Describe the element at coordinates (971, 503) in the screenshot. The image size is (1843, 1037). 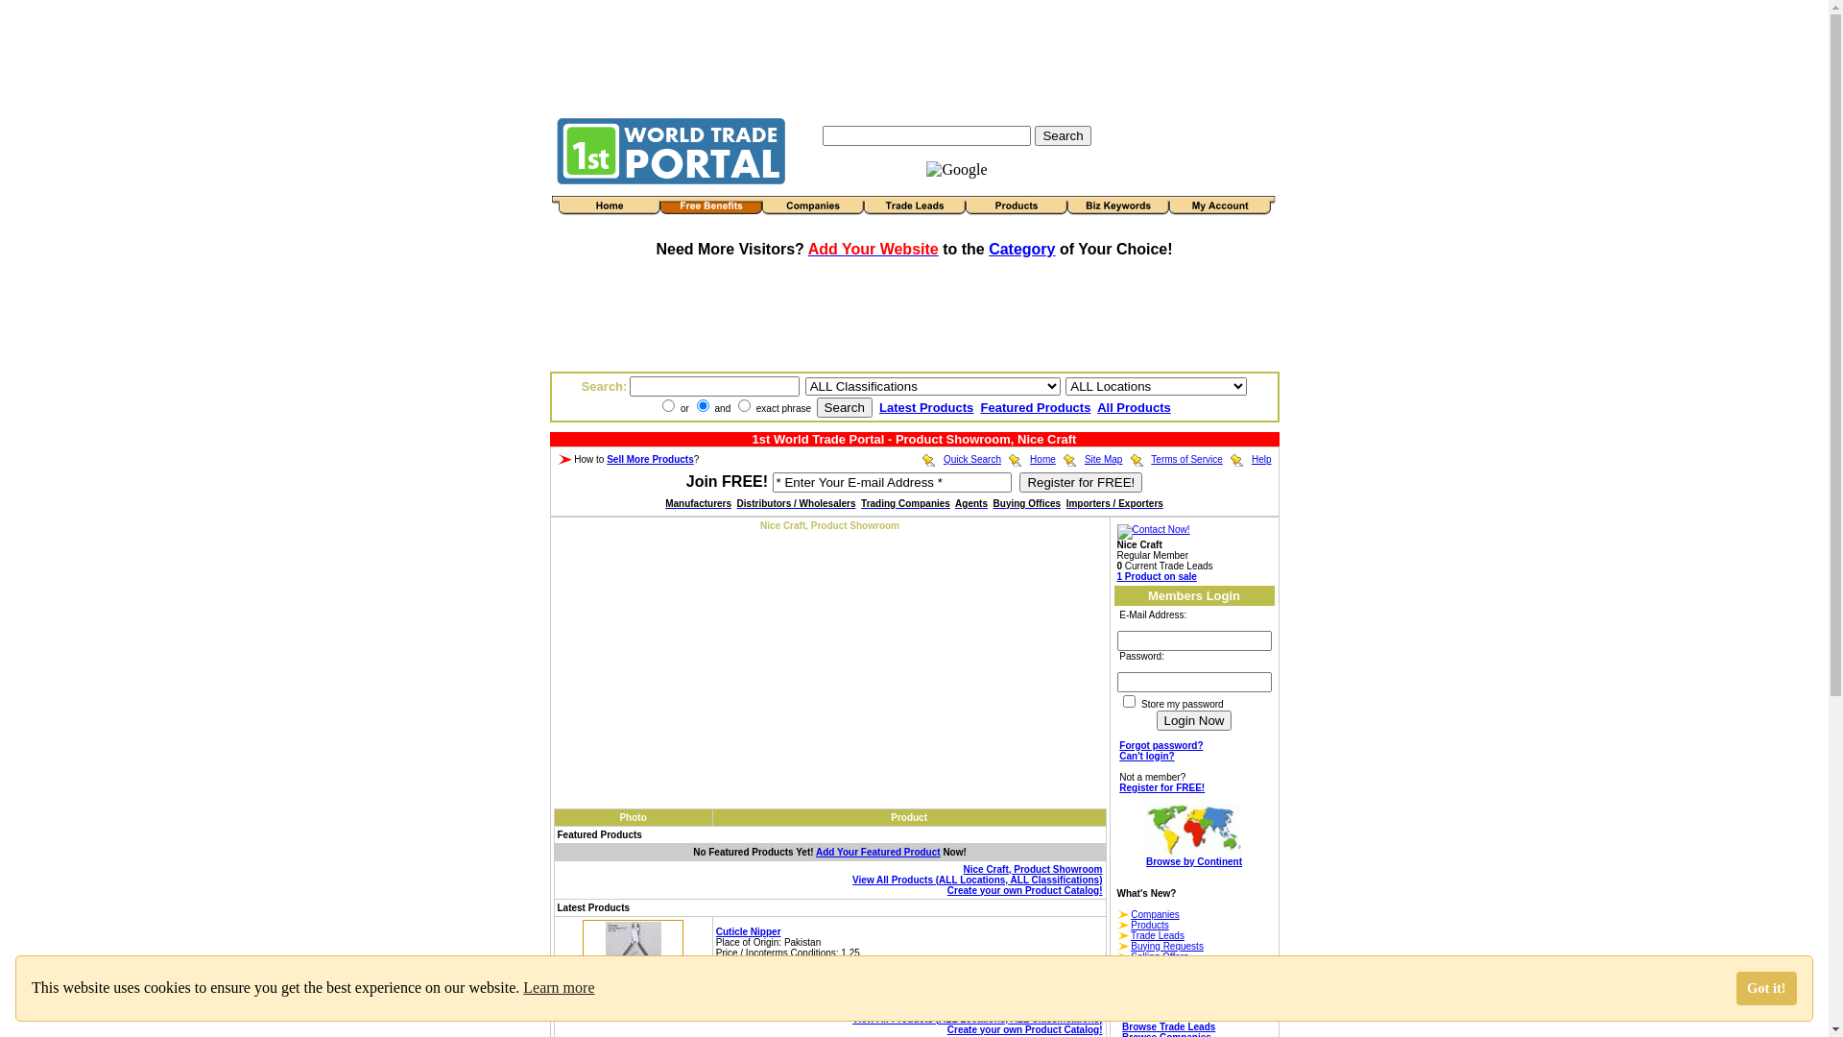
I see `Agents` at that location.